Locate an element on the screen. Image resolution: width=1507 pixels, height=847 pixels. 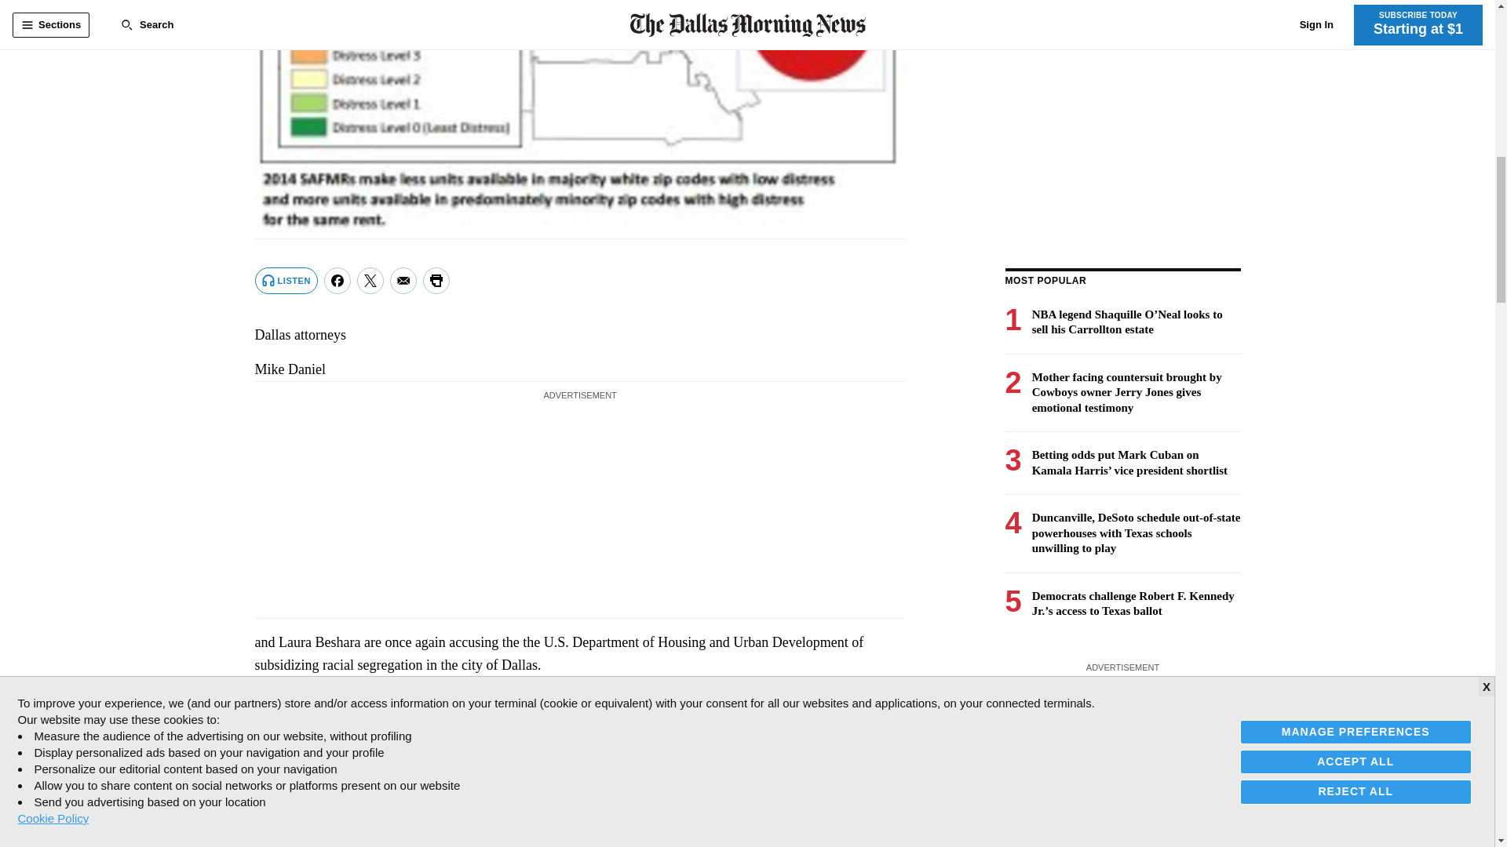
Print is located at coordinates (436, 281).